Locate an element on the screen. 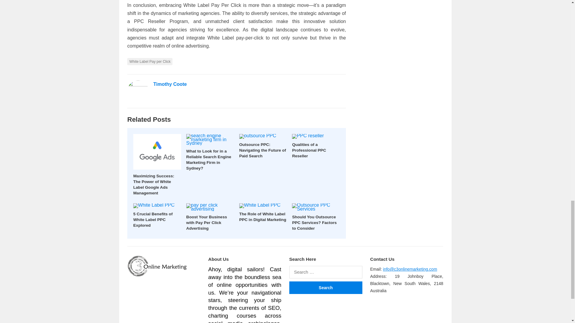 The height and width of the screenshot is (323, 575). Timothy Coote is located at coordinates (170, 84).